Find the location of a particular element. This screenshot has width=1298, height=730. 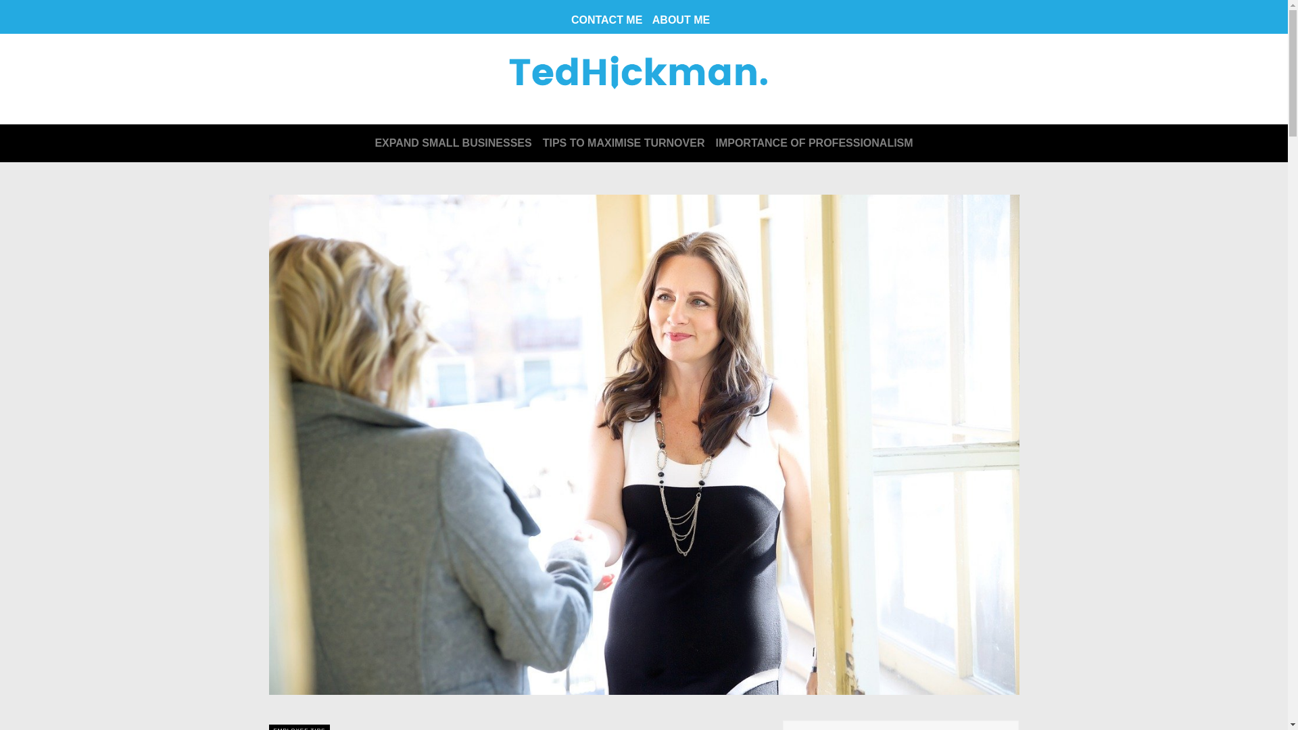

ABOUT ME is located at coordinates (681, 19).